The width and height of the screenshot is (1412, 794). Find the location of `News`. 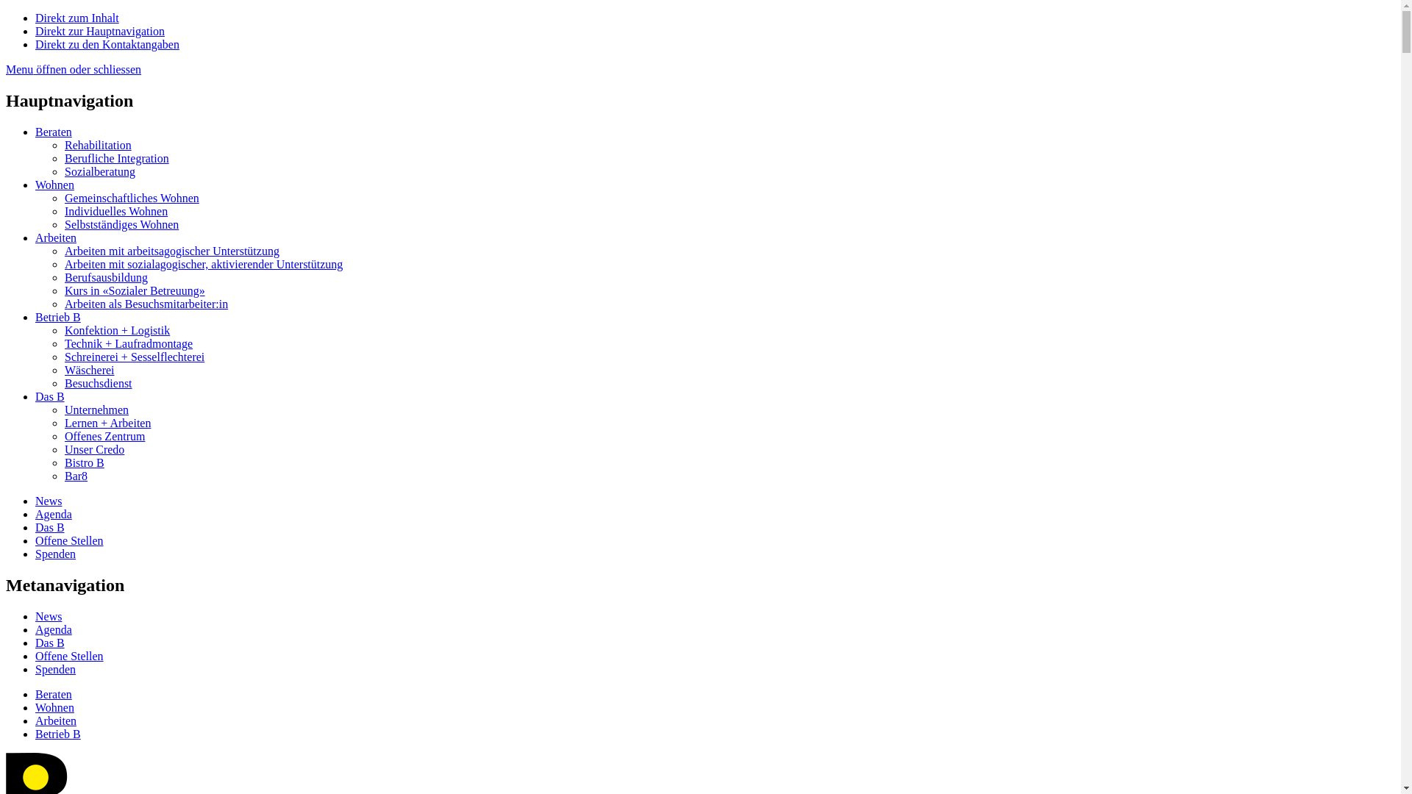

News is located at coordinates (49, 501).